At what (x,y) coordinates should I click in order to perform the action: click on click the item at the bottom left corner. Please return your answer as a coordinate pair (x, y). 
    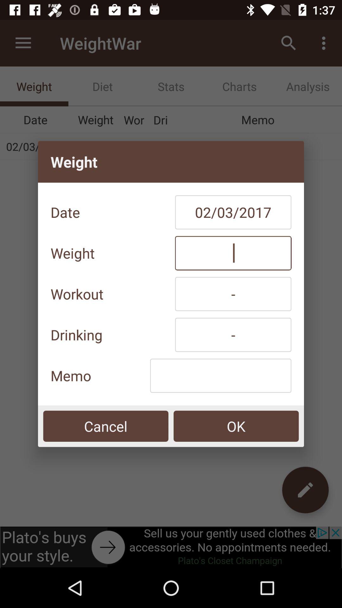
    Looking at the image, I should click on (106, 426).